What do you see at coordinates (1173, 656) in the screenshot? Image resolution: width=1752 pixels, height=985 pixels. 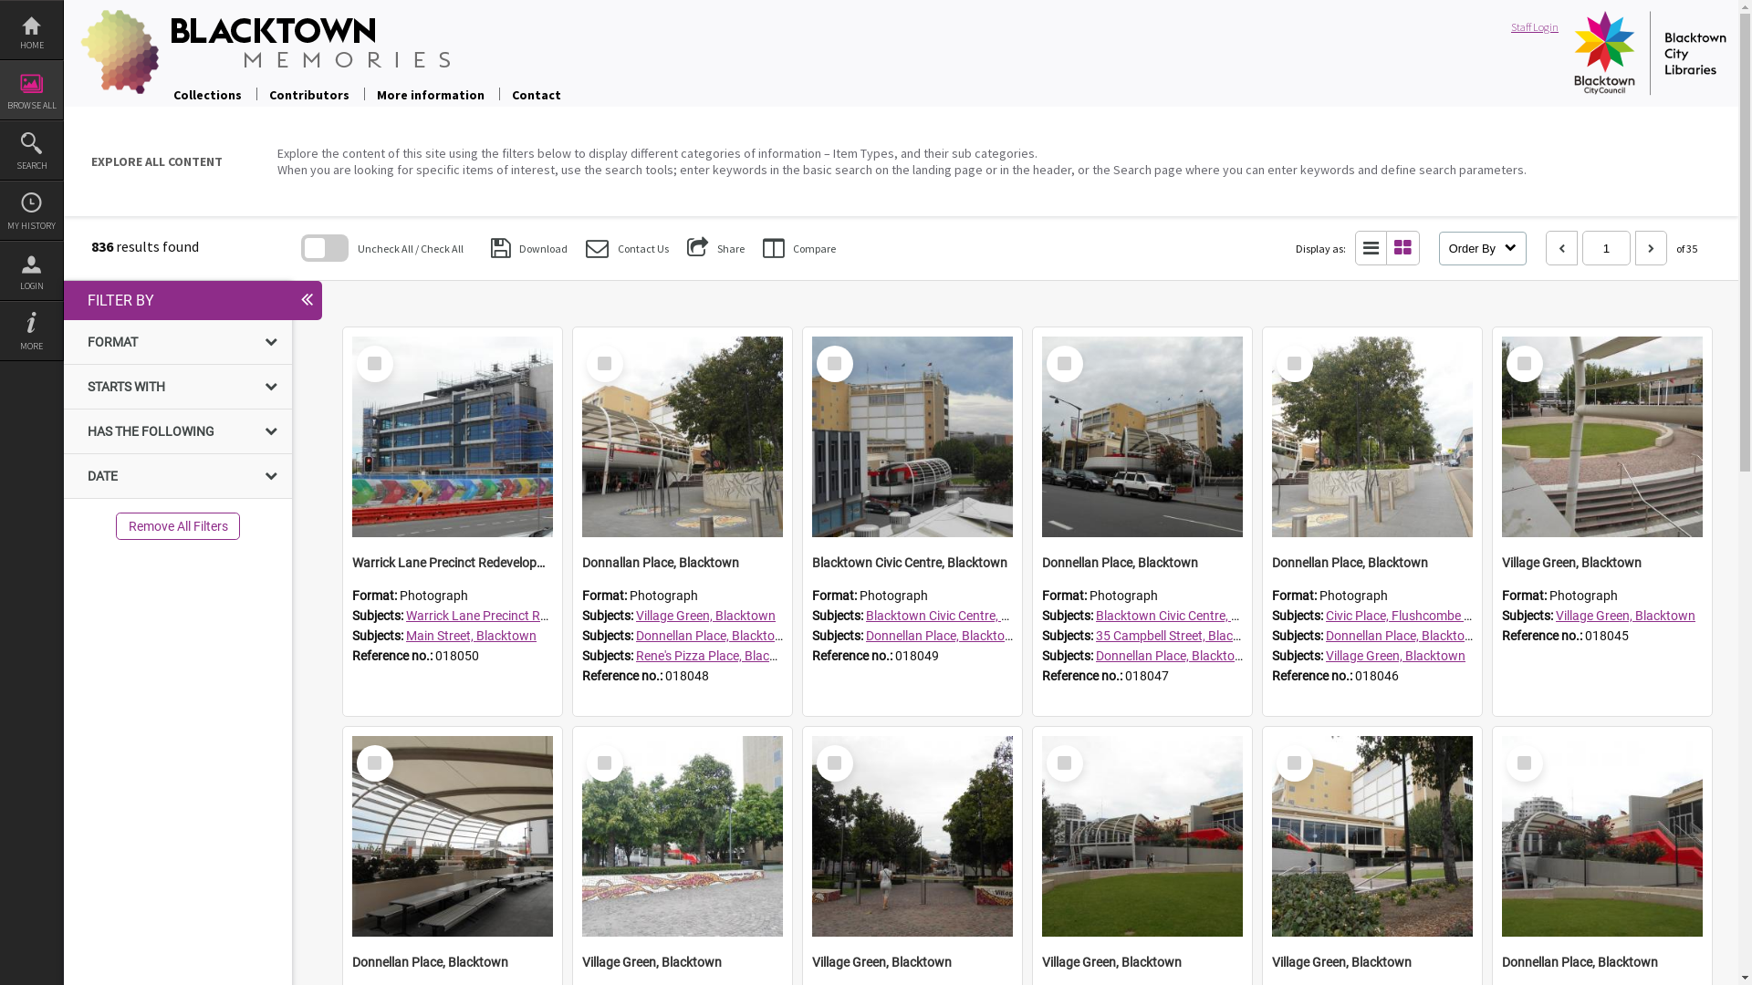 I see `Donnellan Place, Blacktown` at bounding box center [1173, 656].